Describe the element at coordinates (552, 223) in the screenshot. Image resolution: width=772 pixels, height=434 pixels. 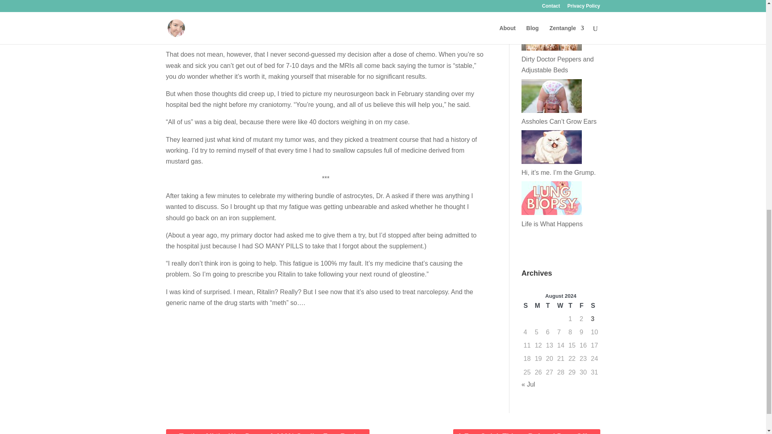
I see `Life is What Happens` at that location.